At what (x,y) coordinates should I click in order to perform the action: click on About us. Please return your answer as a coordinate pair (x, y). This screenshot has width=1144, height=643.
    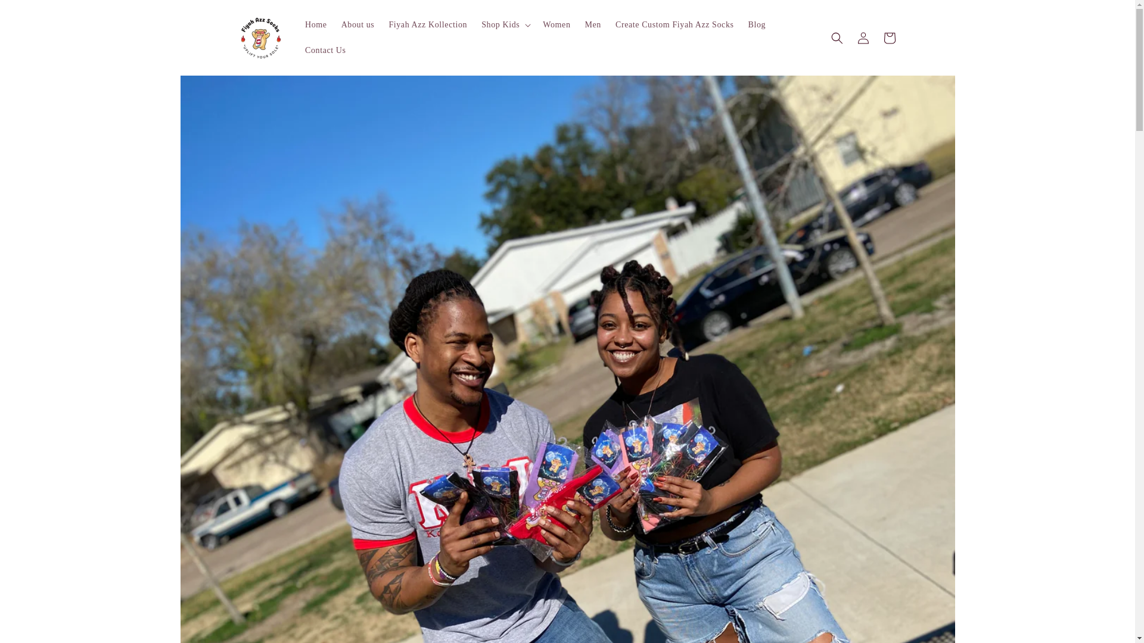
    Looking at the image, I should click on (357, 24).